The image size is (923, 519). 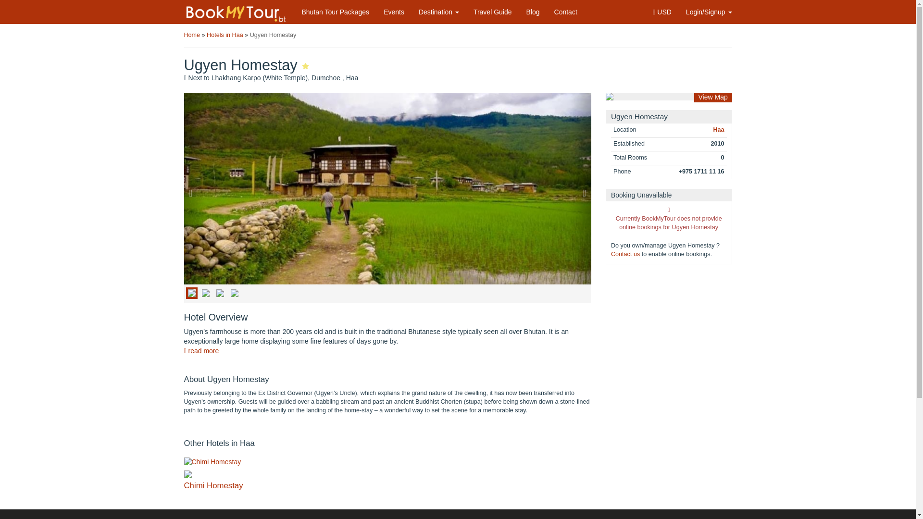 I want to click on BookMyTour, so click(x=237, y=13).